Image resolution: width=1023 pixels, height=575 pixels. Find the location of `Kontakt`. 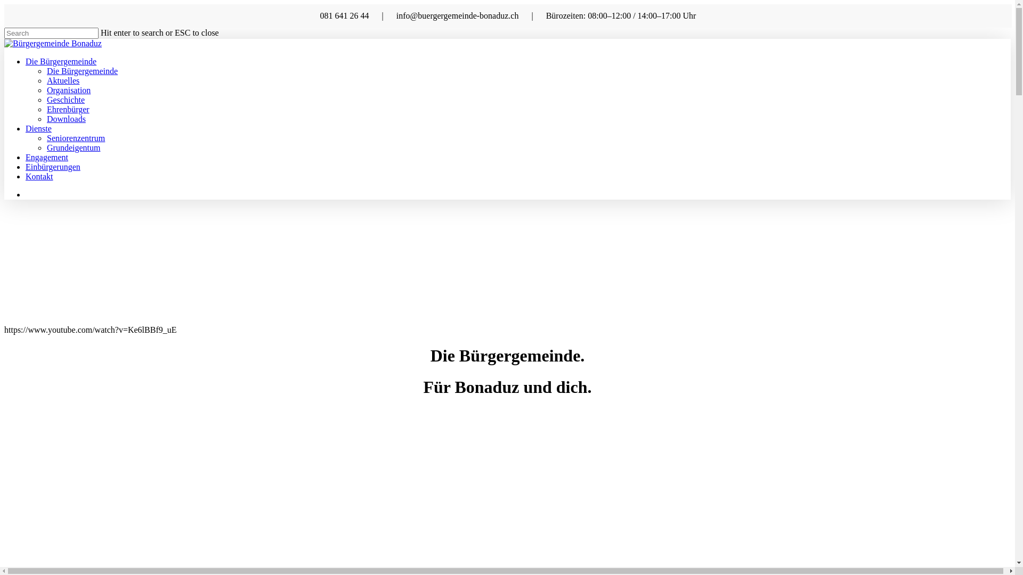

Kontakt is located at coordinates (39, 177).